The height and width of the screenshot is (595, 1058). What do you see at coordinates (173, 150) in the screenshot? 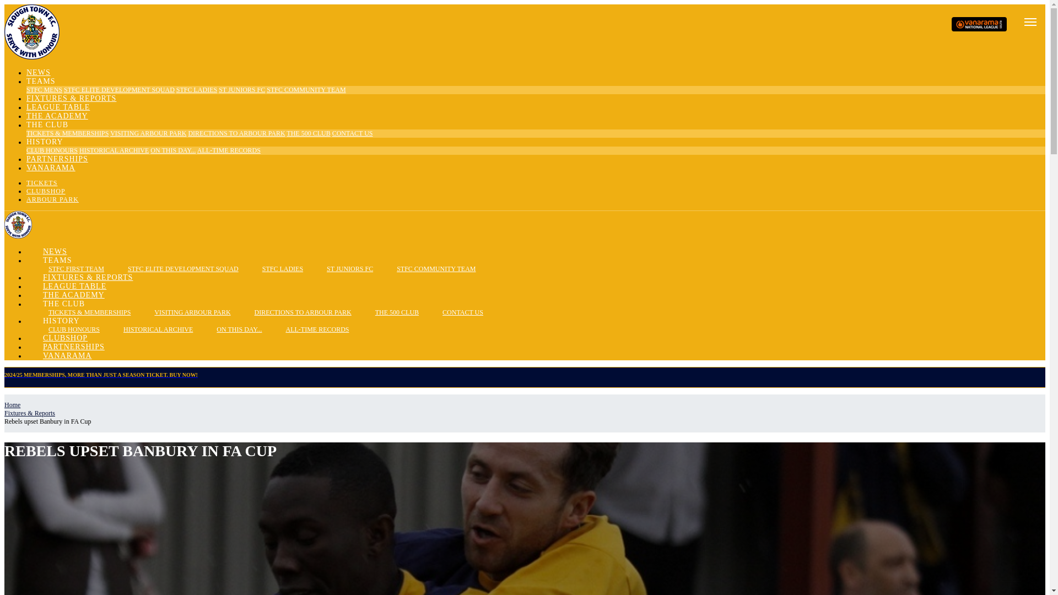
I see `ON THIS DAY...` at bounding box center [173, 150].